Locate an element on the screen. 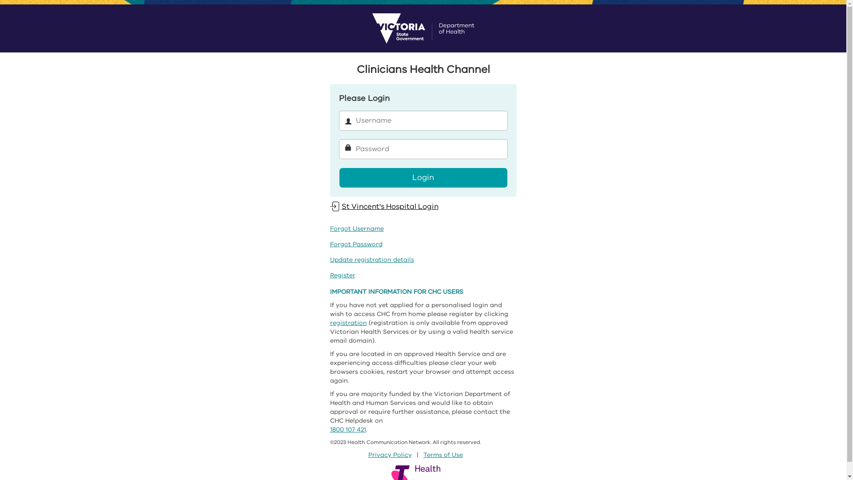 This screenshot has width=853, height=480. St Vincent's Hospital Login is located at coordinates (384, 206).